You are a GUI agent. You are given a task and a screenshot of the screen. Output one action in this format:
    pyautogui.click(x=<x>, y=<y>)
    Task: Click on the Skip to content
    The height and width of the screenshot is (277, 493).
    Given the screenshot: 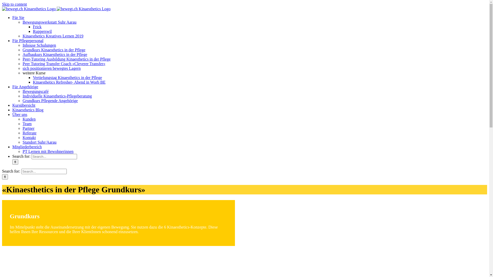 What is the action you would take?
    pyautogui.click(x=14, y=4)
    